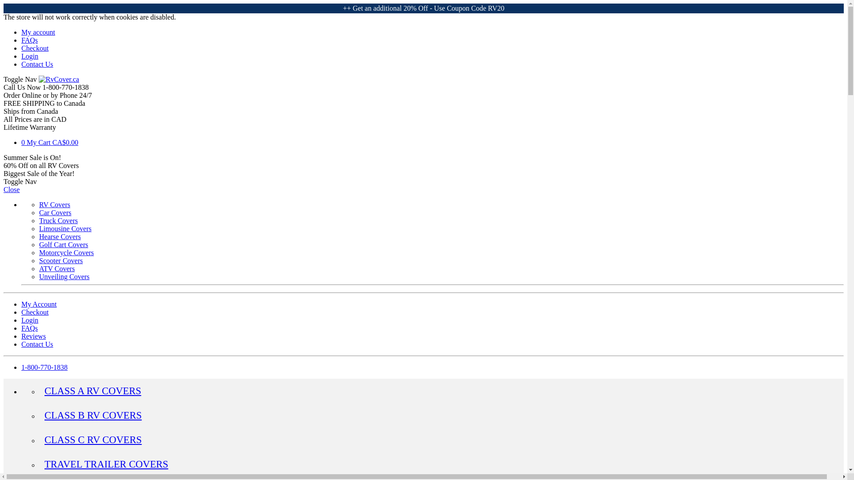 Image resolution: width=854 pixels, height=480 pixels. I want to click on Truck Covers, so click(58, 220).